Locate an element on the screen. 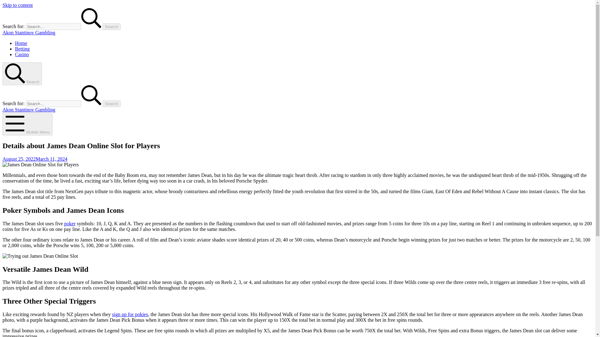 This screenshot has height=337, width=600. Betting is located at coordinates (22, 49).